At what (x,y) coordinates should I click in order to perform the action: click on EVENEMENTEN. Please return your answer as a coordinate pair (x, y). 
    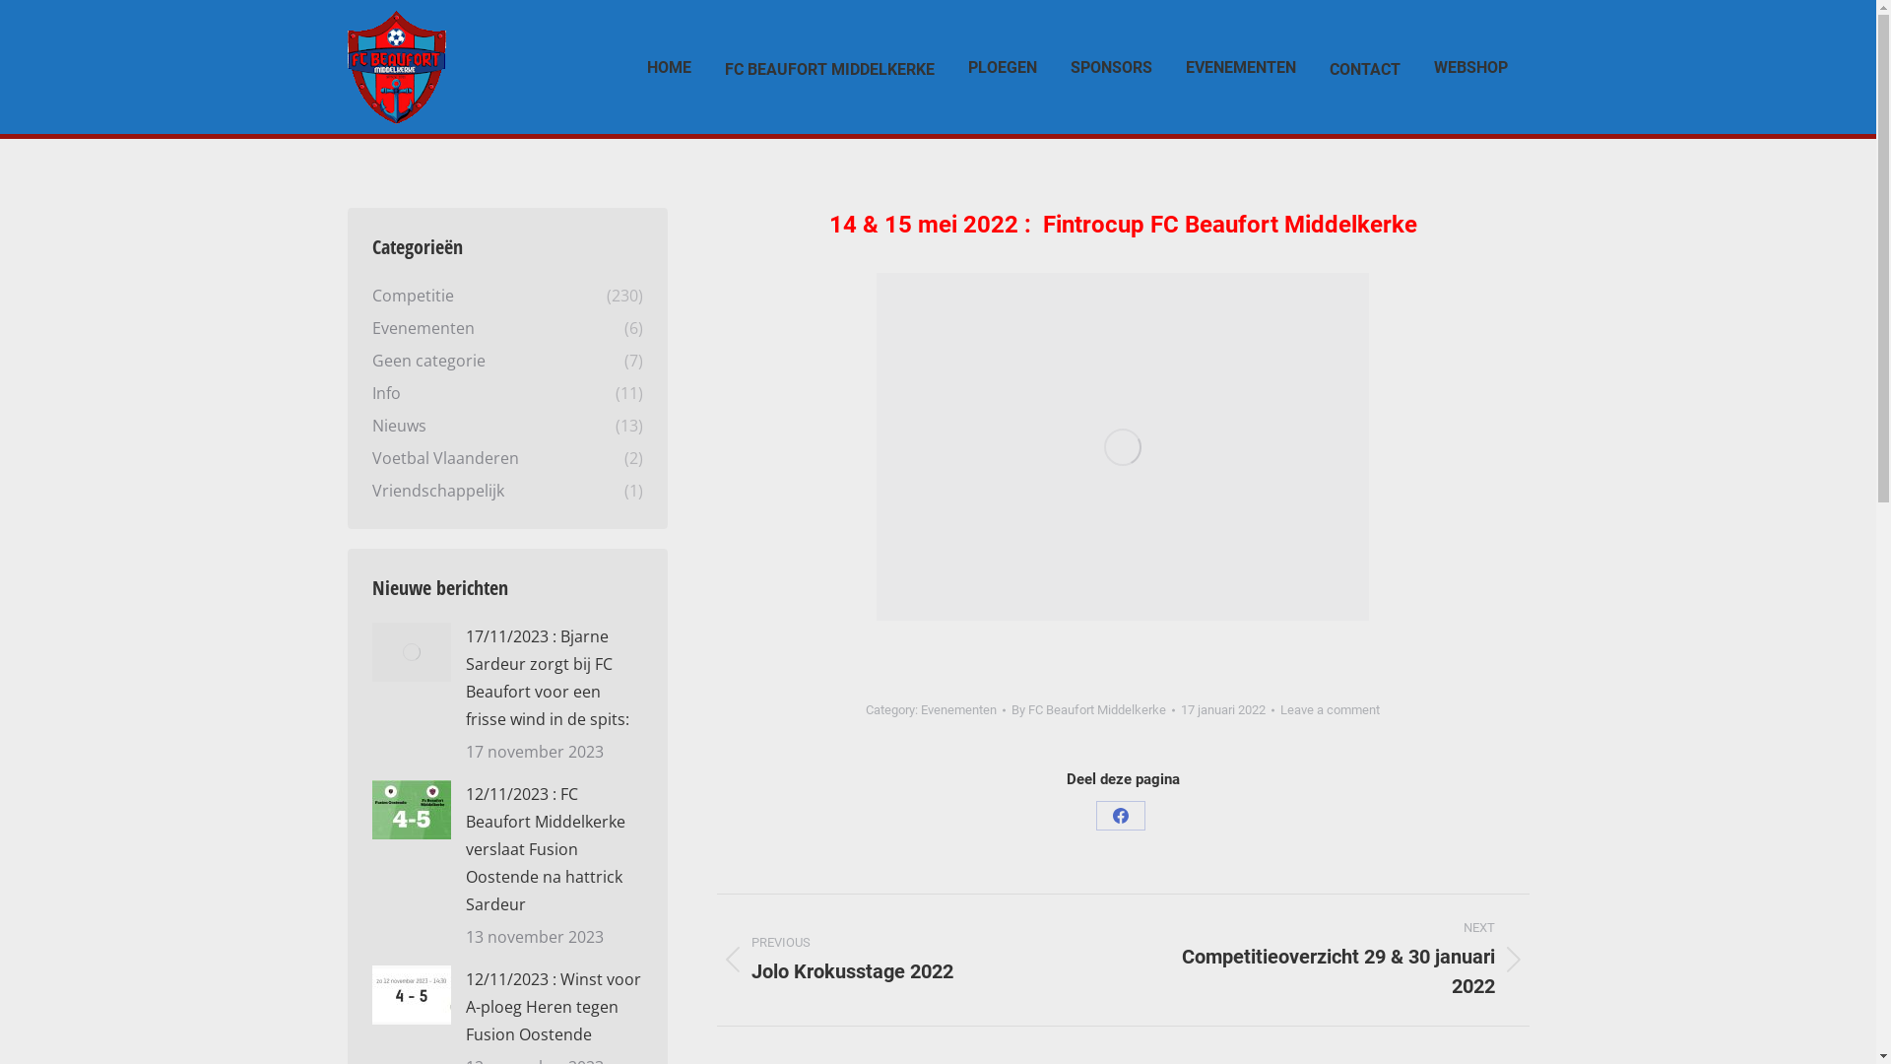
    Looking at the image, I should click on (1241, 67).